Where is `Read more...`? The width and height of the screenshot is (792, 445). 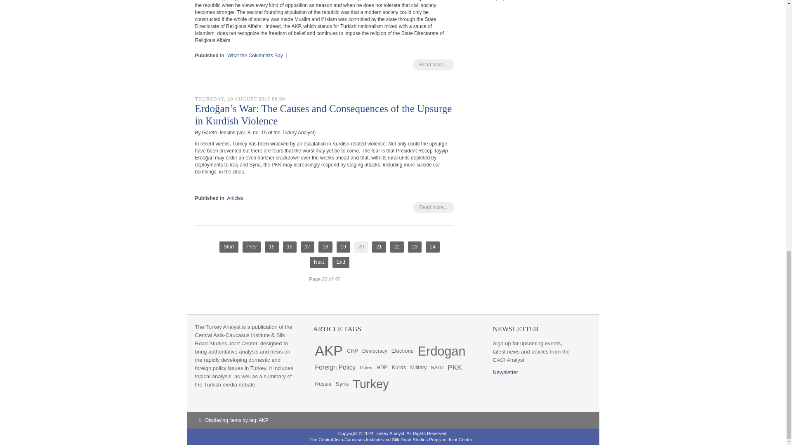
Read more... is located at coordinates (433, 64).